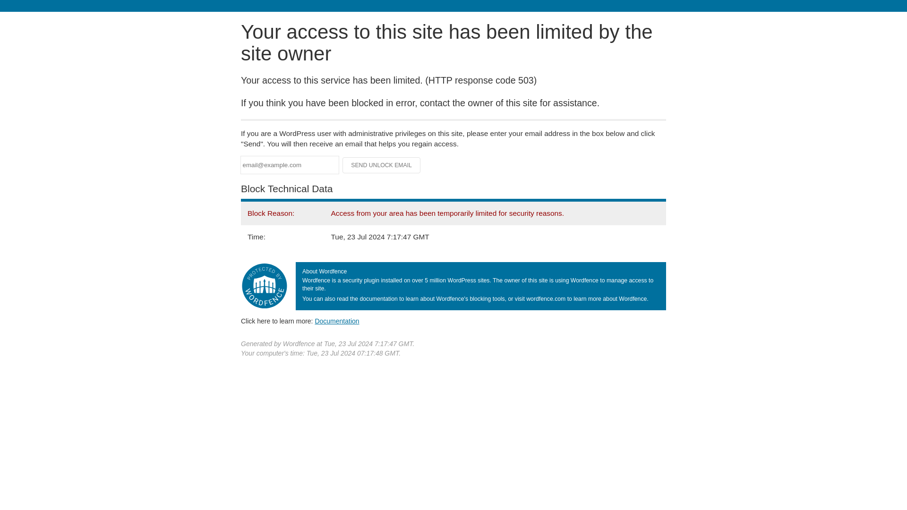  What do you see at coordinates (337, 321) in the screenshot?
I see `Documentation` at bounding box center [337, 321].